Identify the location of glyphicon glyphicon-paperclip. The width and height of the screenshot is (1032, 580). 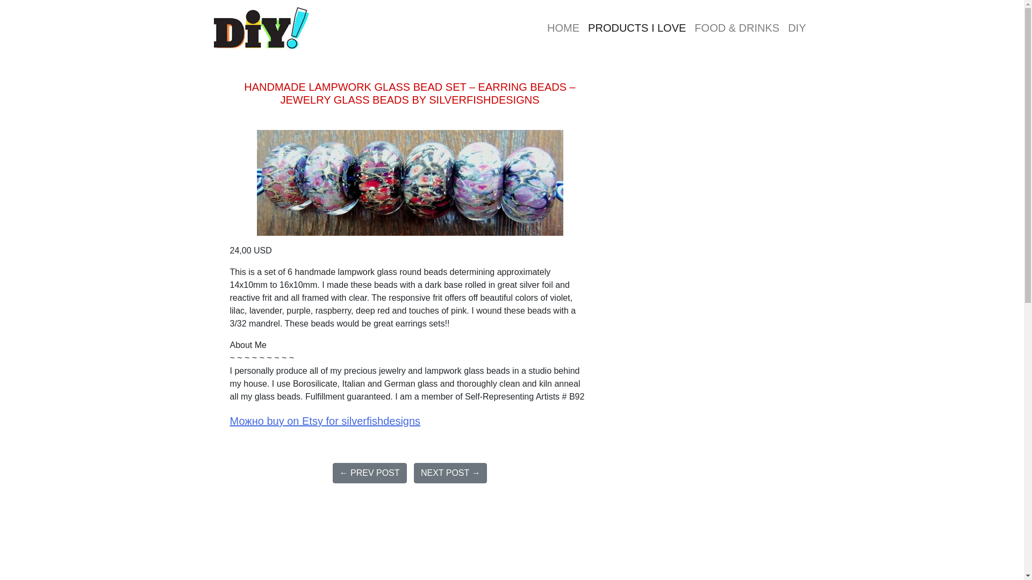
(797, 28).